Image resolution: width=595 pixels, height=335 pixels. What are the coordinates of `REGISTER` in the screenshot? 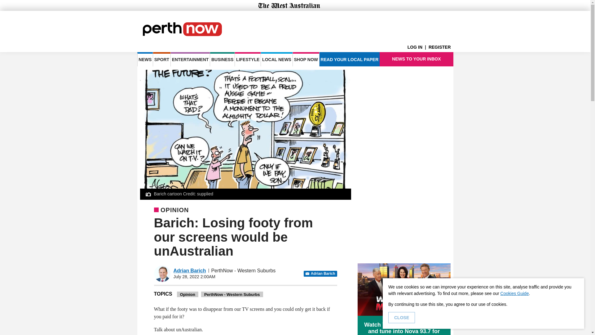 It's located at (441, 47).